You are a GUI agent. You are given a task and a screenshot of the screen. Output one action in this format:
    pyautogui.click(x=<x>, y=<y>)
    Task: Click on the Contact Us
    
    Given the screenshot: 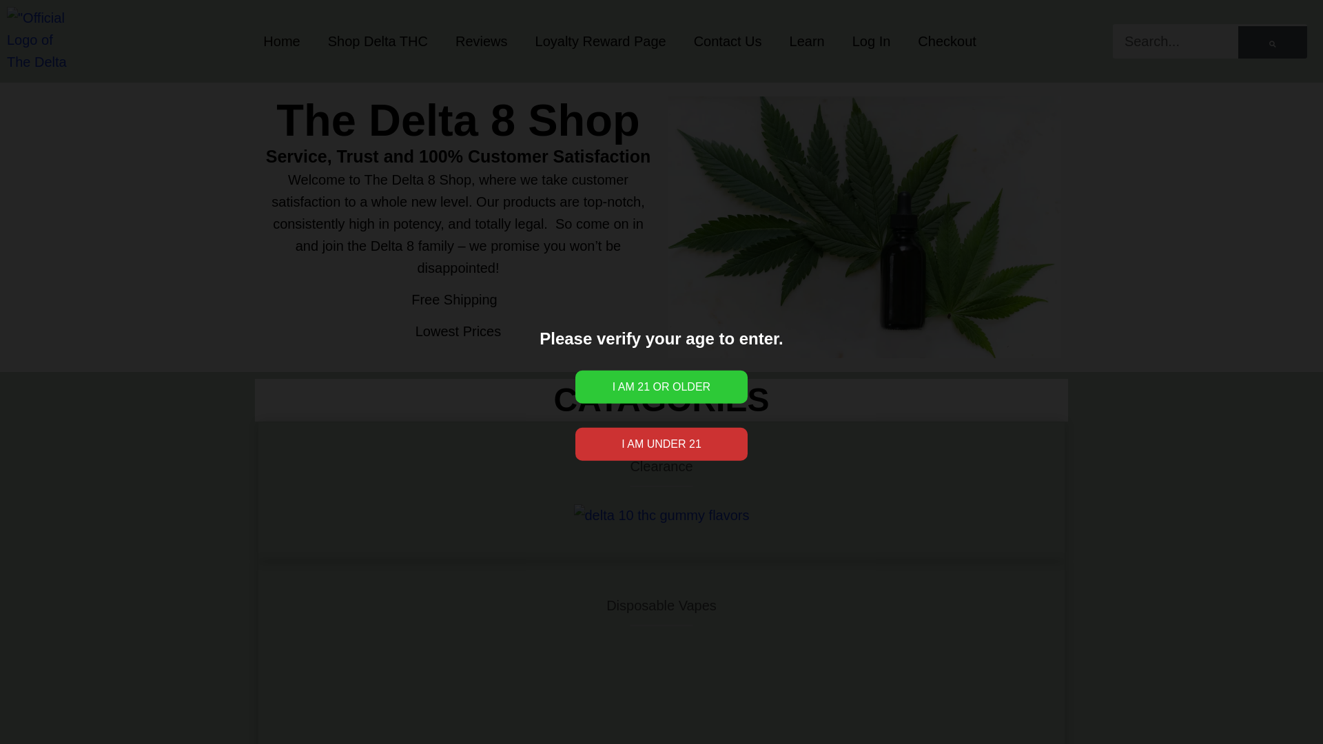 What is the action you would take?
    pyautogui.click(x=728, y=41)
    